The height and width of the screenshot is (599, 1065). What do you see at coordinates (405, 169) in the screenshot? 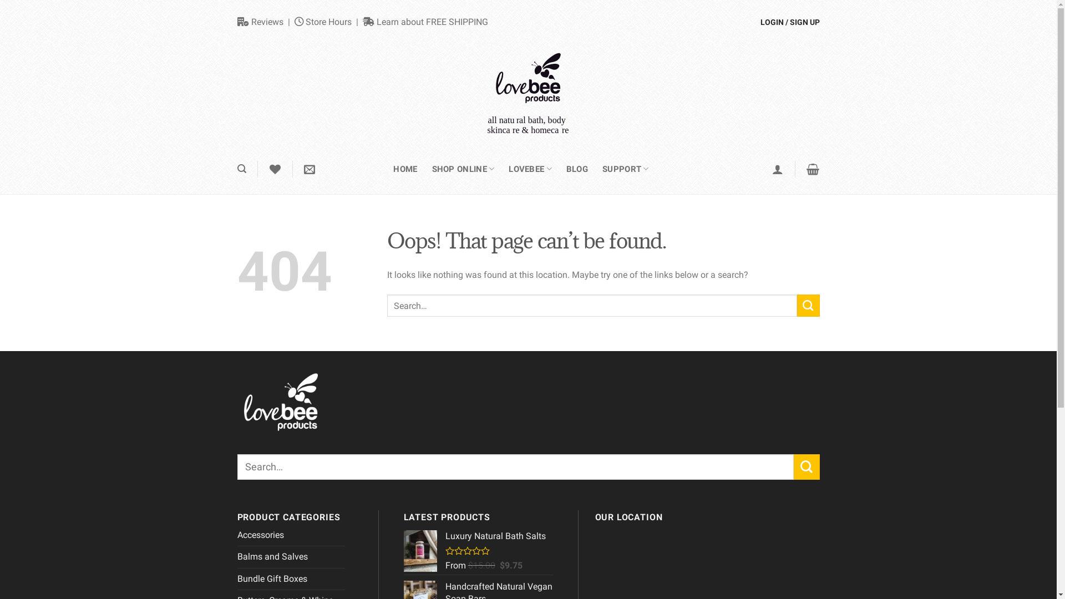
I see `HOME` at bounding box center [405, 169].